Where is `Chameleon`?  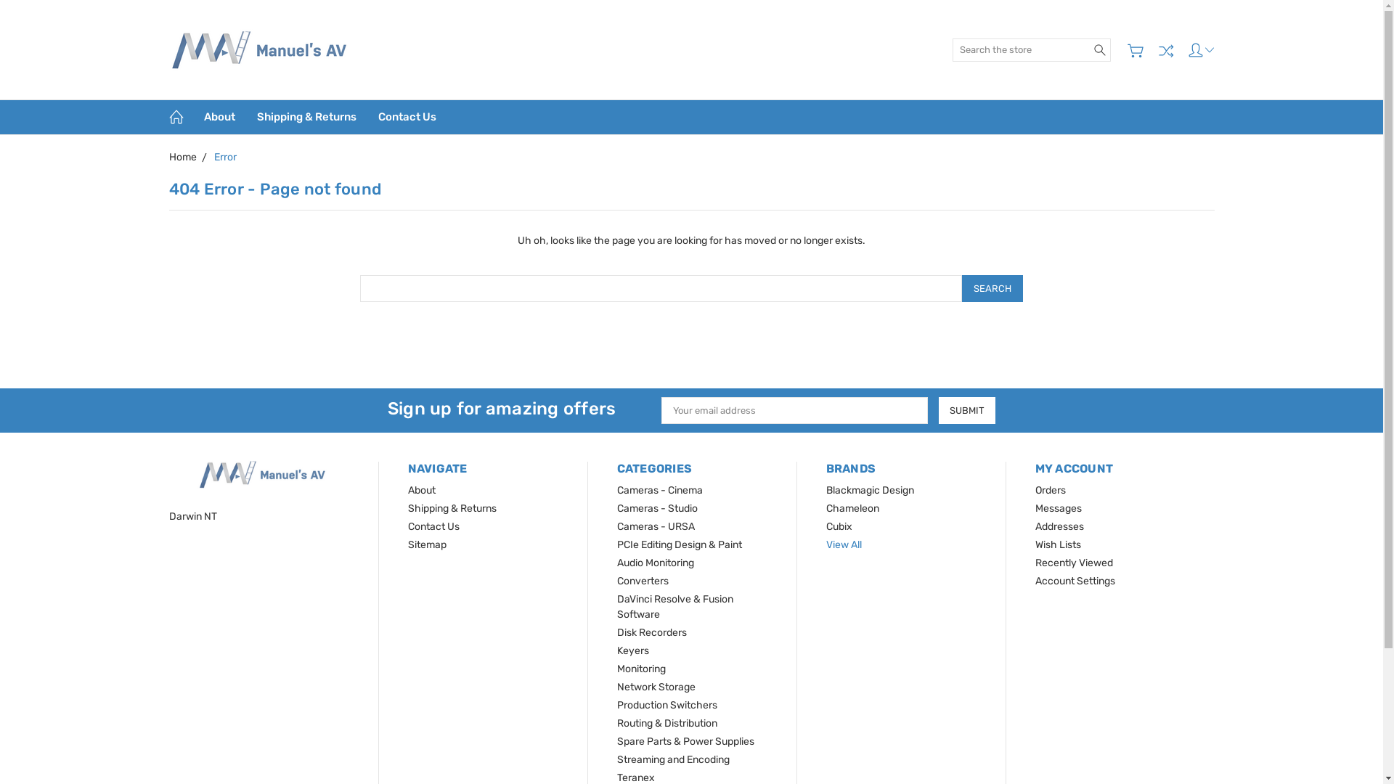
Chameleon is located at coordinates (852, 508).